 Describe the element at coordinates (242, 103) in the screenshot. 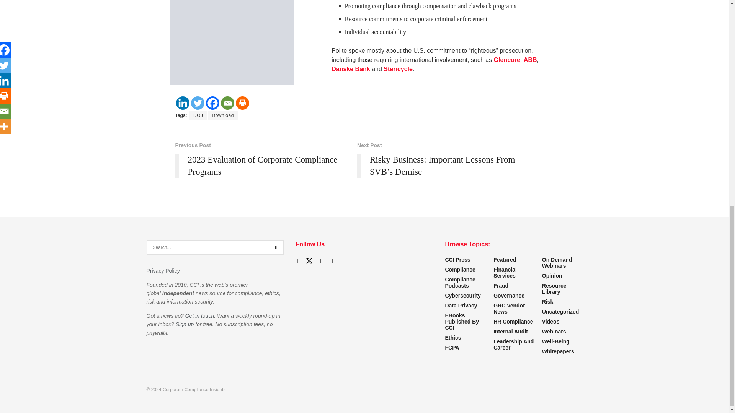

I see `Print` at that location.